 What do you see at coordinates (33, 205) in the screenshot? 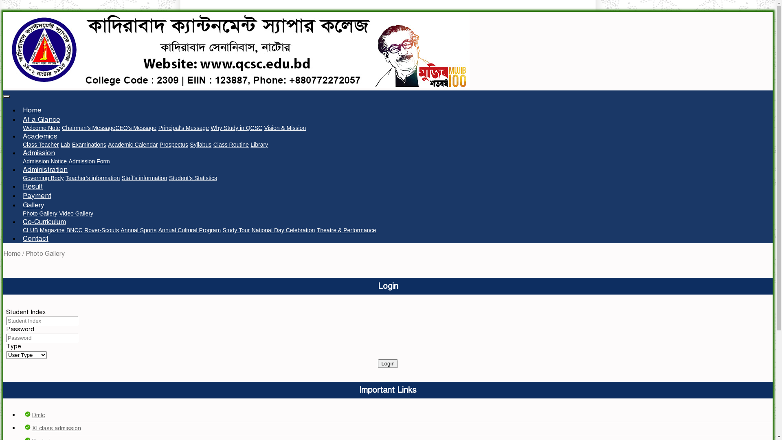
I see `Gallery` at bounding box center [33, 205].